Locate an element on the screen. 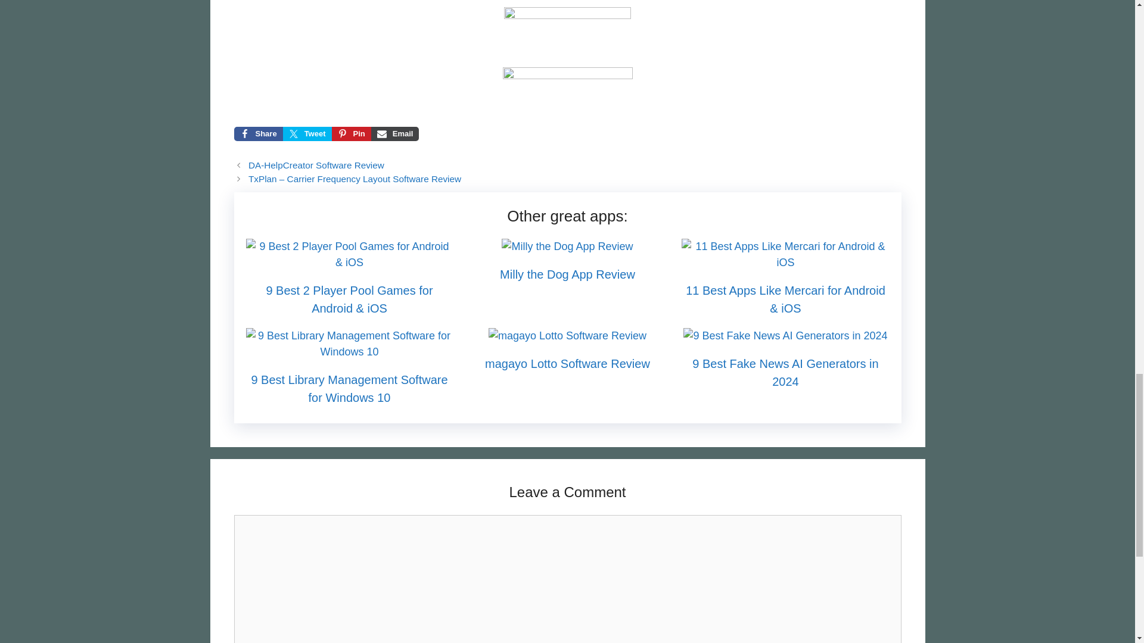 This screenshot has height=643, width=1144. Email is located at coordinates (395, 133).